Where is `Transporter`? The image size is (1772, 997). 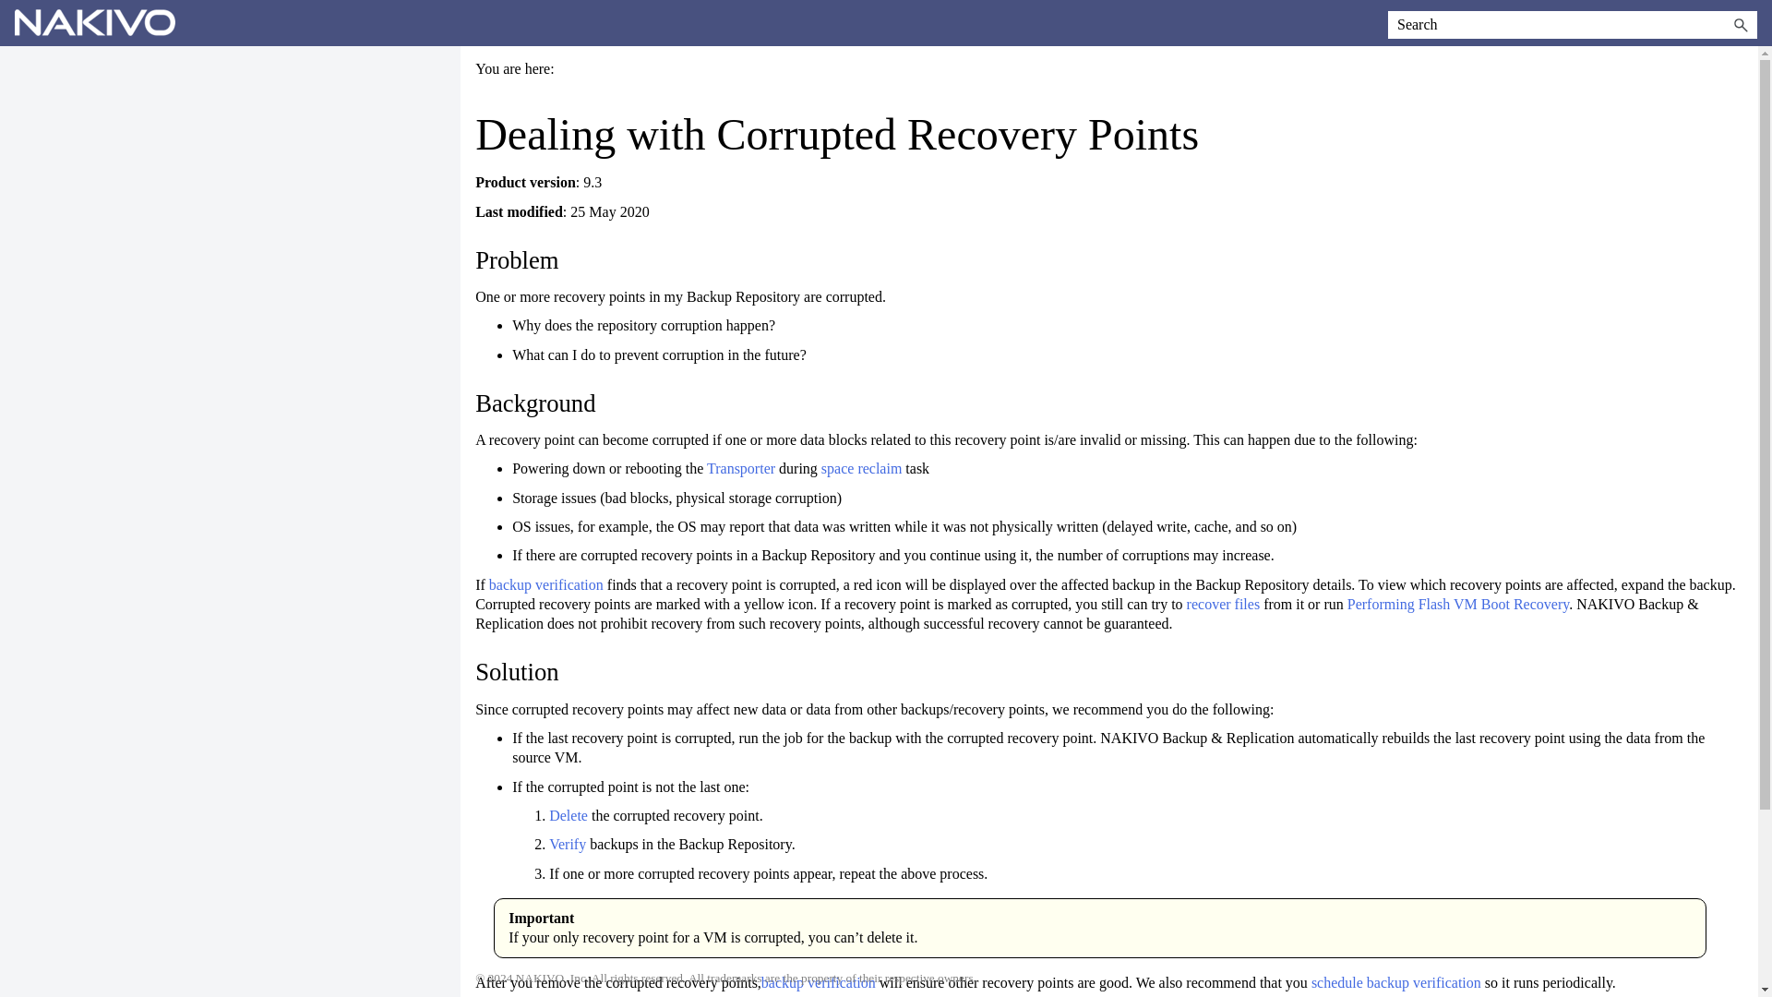 Transporter is located at coordinates (743, 468).